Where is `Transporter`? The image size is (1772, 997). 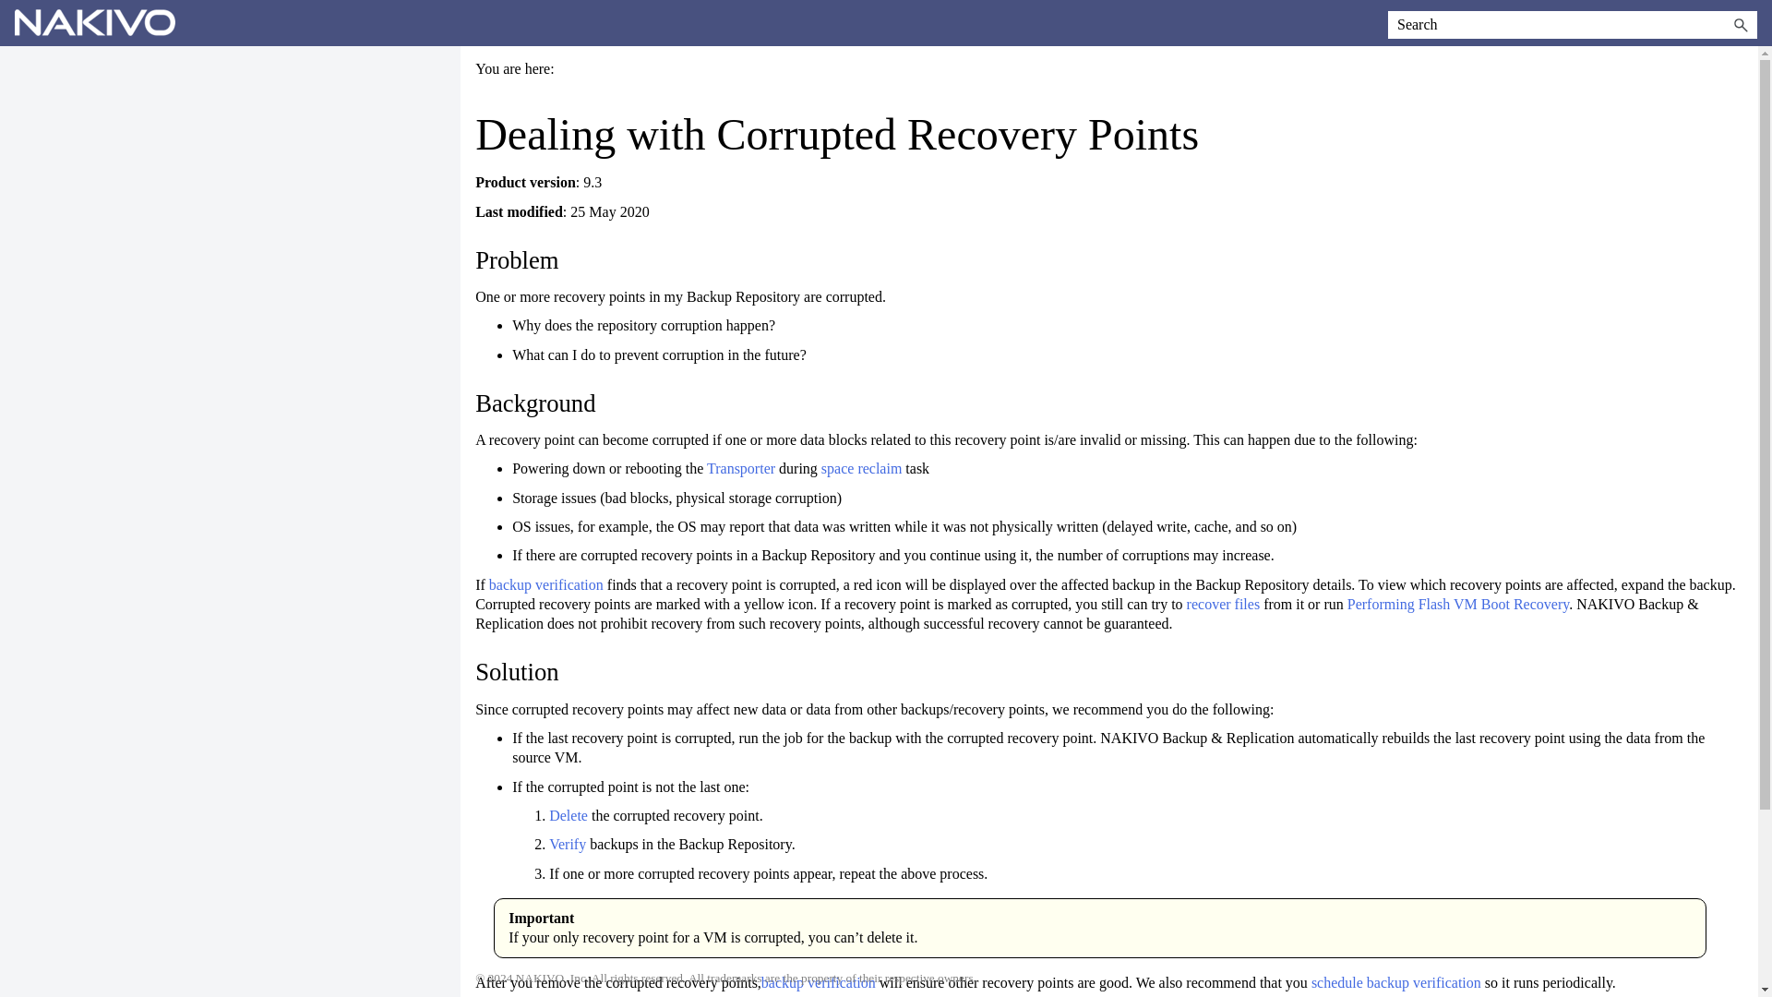 Transporter is located at coordinates (743, 468).